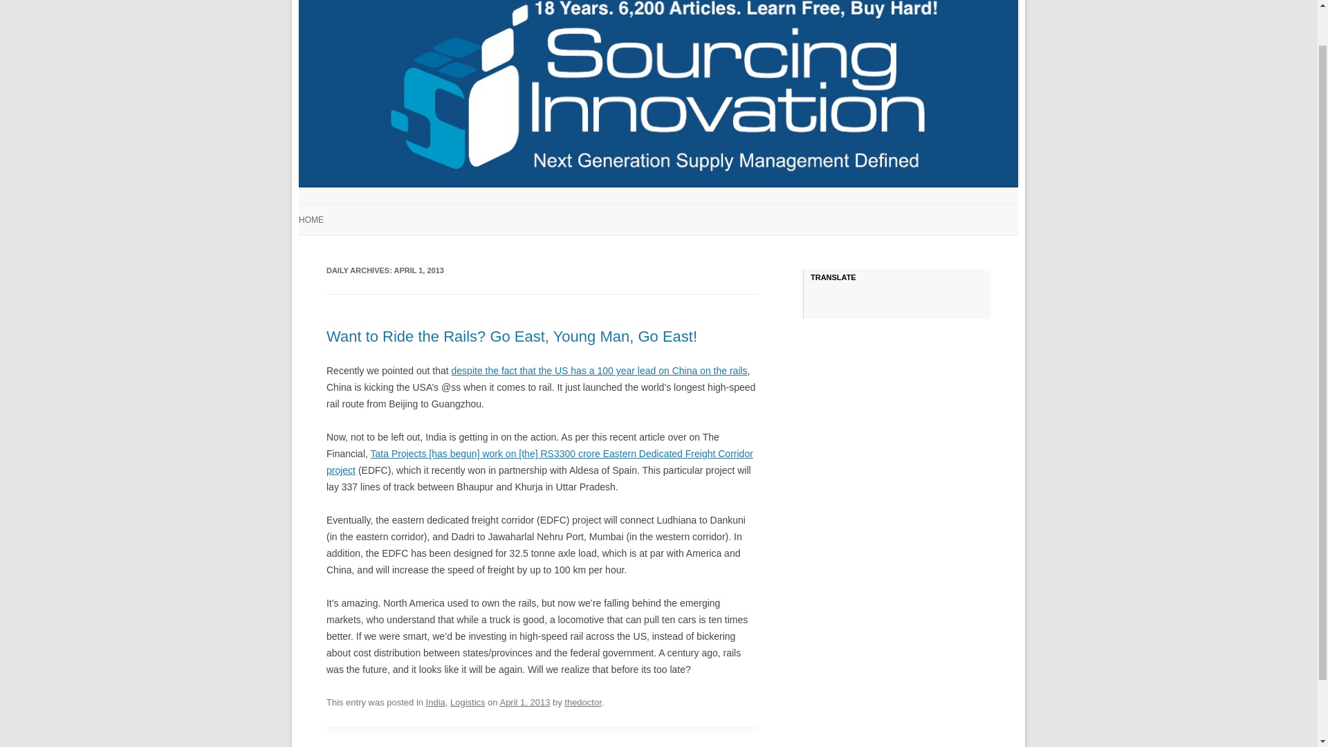 This screenshot has width=1328, height=747. I want to click on Skip to content, so click(690, 208).